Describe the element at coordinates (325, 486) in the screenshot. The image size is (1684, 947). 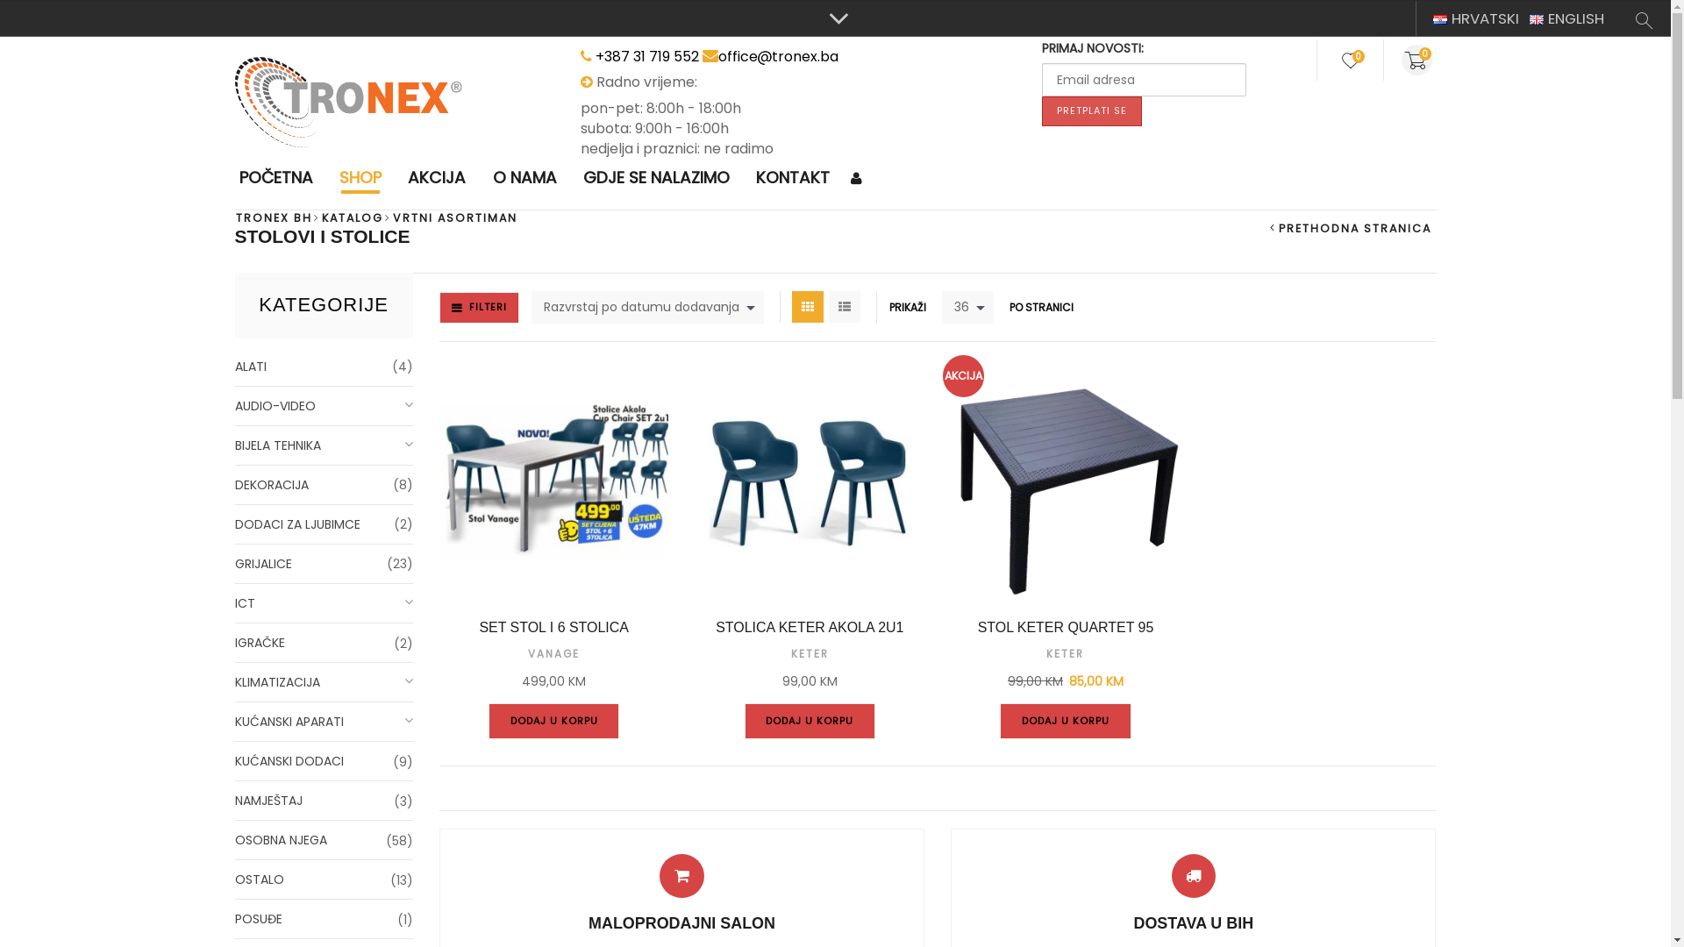
I see `DEKORACIJA` at that location.